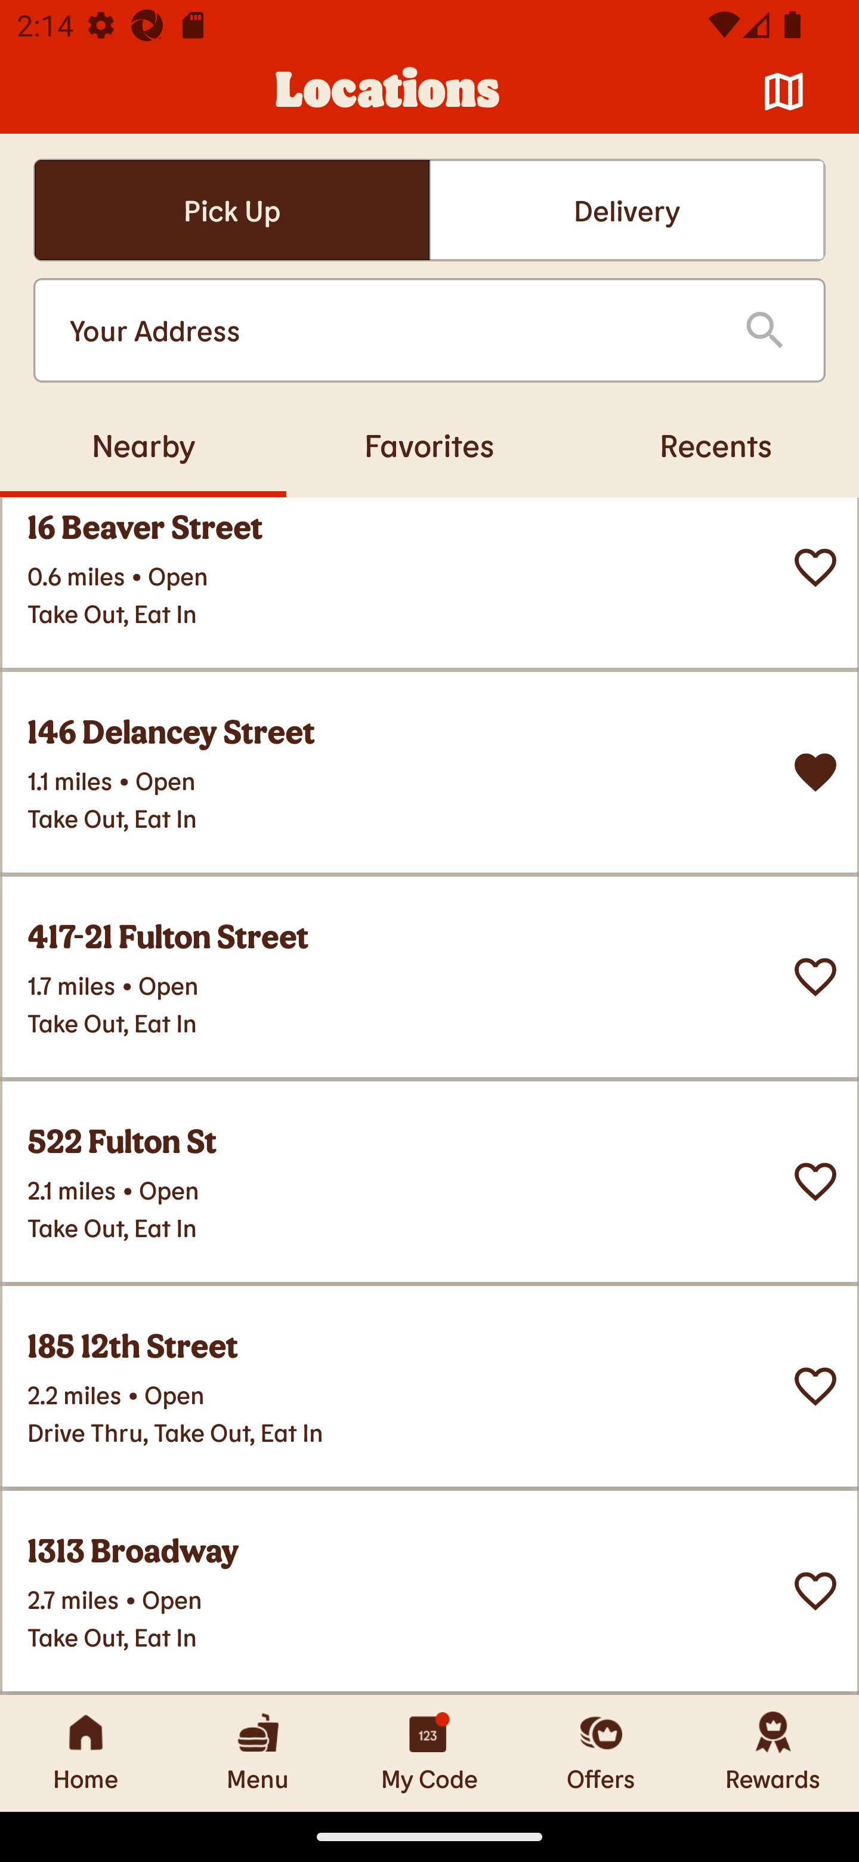 This screenshot has height=1862, width=859. Describe the element at coordinates (388, 331) in the screenshot. I see `Your Address` at that location.